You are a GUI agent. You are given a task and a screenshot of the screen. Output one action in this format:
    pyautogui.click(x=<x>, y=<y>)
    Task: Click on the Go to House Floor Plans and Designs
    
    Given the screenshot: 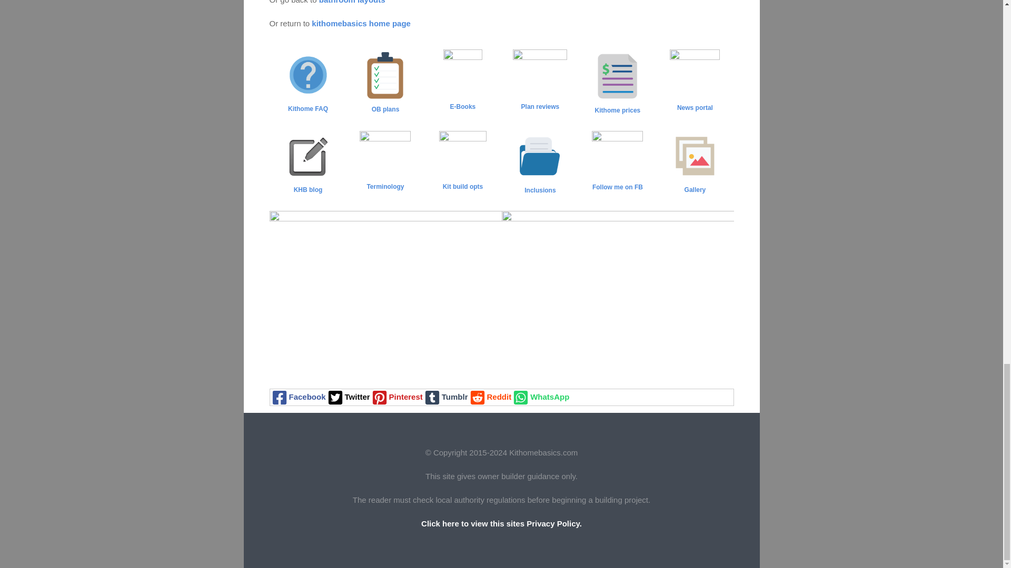 What is the action you would take?
    pyautogui.click(x=540, y=82)
    